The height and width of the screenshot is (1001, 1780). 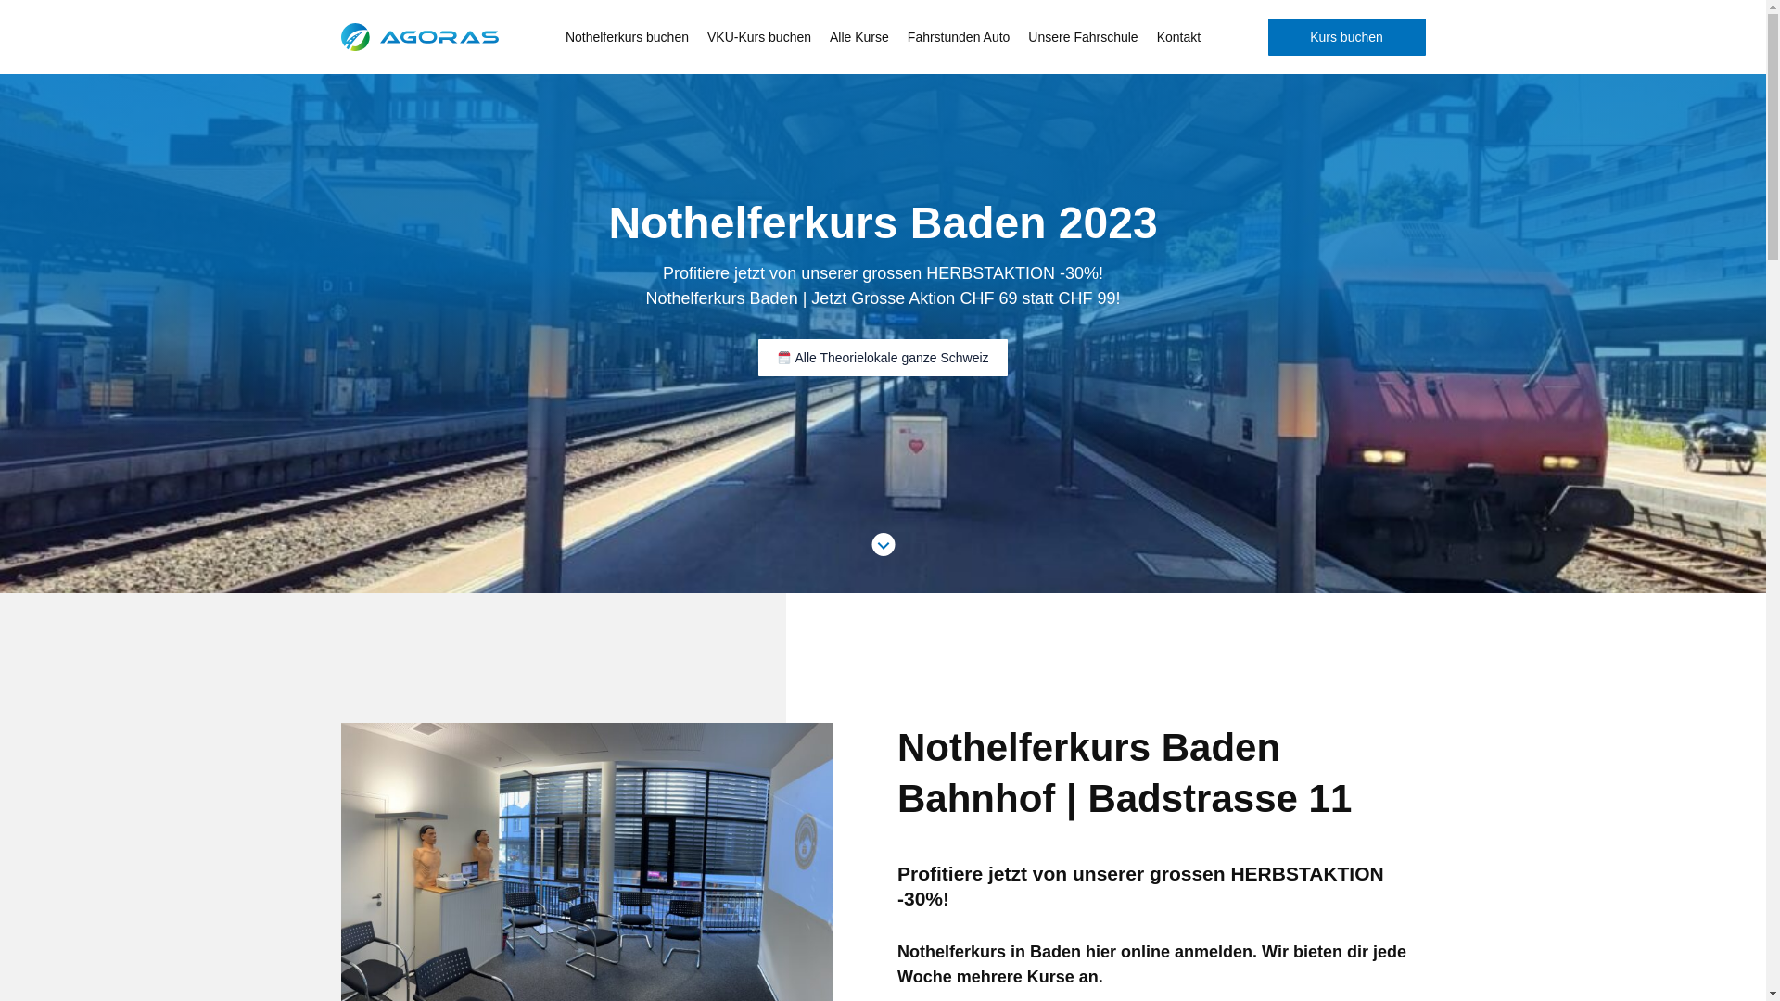 What do you see at coordinates (883, 358) in the screenshot?
I see `Alle Theorielokale ganze Schweiz` at bounding box center [883, 358].